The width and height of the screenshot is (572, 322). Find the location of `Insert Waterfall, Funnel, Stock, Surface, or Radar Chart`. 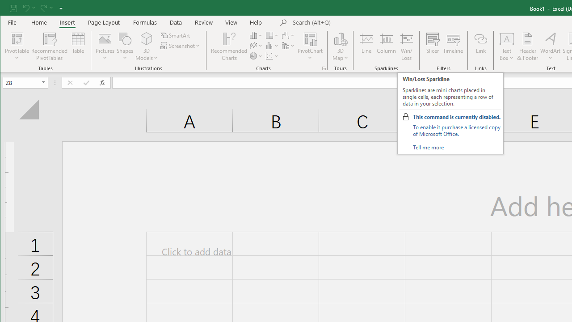

Insert Waterfall, Funnel, Stock, Surface, or Radar Chart is located at coordinates (289, 35).